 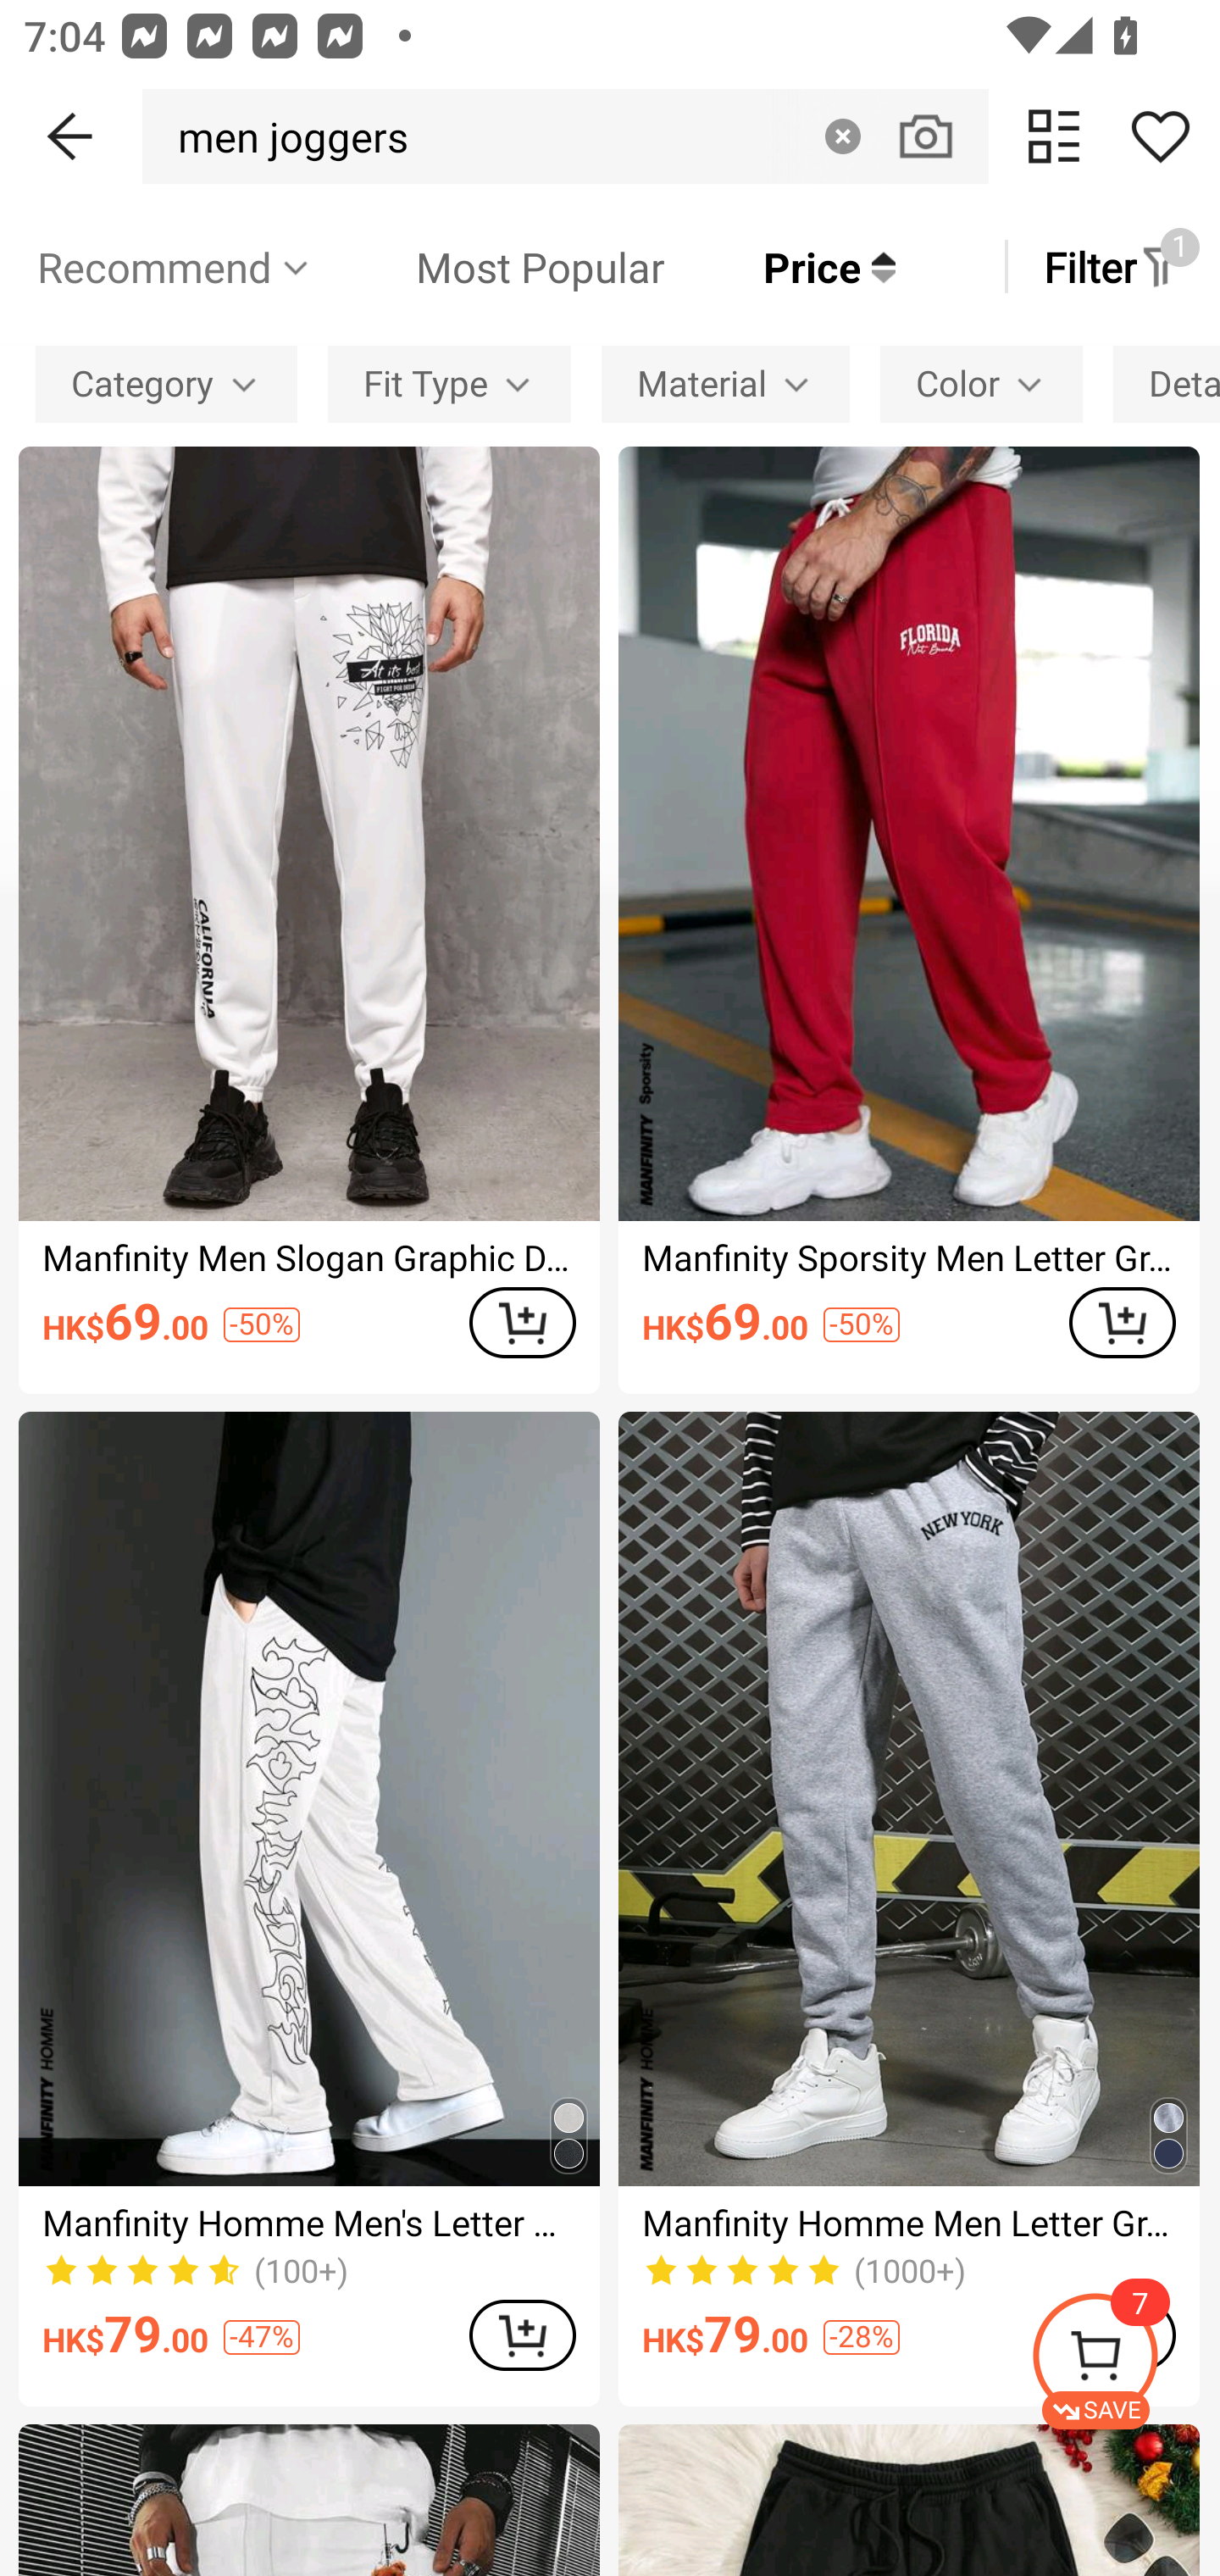 What do you see at coordinates (175, 266) in the screenshot?
I see `Recommend` at bounding box center [175, 266].